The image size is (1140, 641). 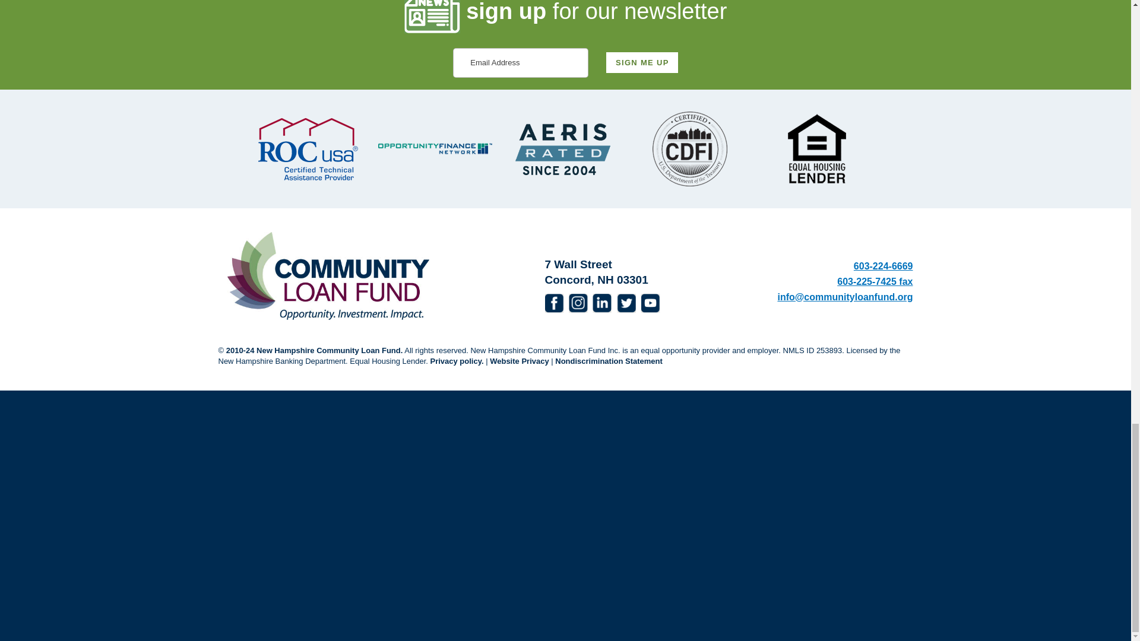 I want to click on Facebook, so click(x=555, y=303).